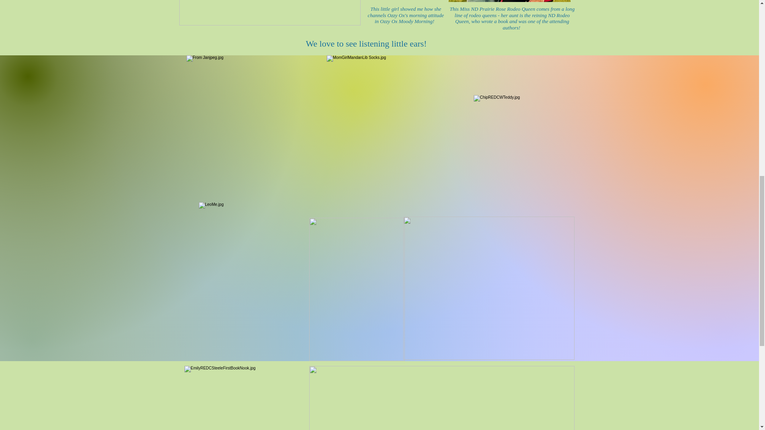  Describe the element at coordinates (509, 1) in the screenshot. I see `MeWithEditMissPrairieRoseRodeoREDC.jpg` at that location.